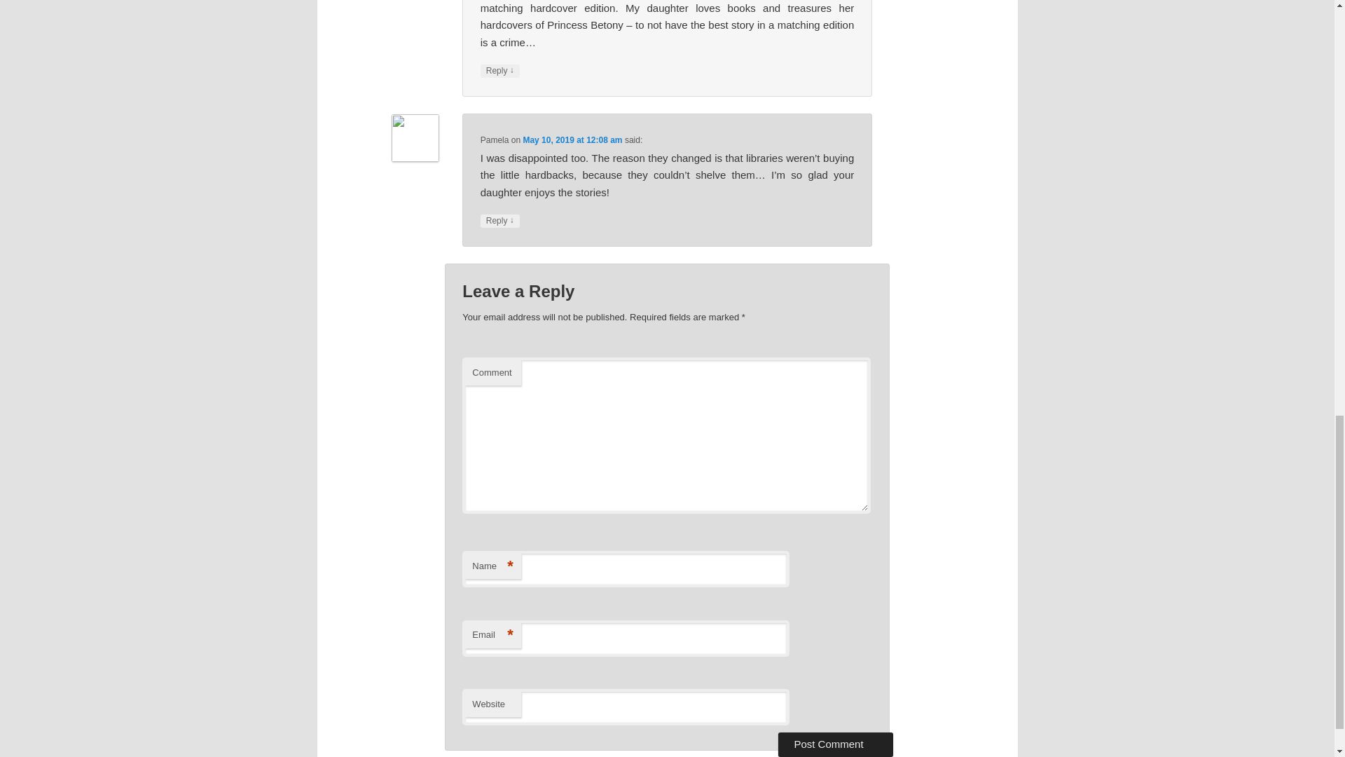 Image resolution: width=1345 pixels, height=757 pixels. What do you see at coordinates (572, 140) in the screenshot?
I see `May 10, 2019 at 12:08 am` at bounding box center [572, 140].